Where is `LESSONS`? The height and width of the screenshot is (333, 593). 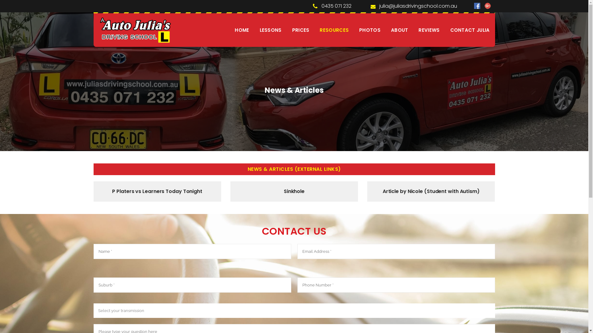 LESSONS is located at coordinates (271, 30).